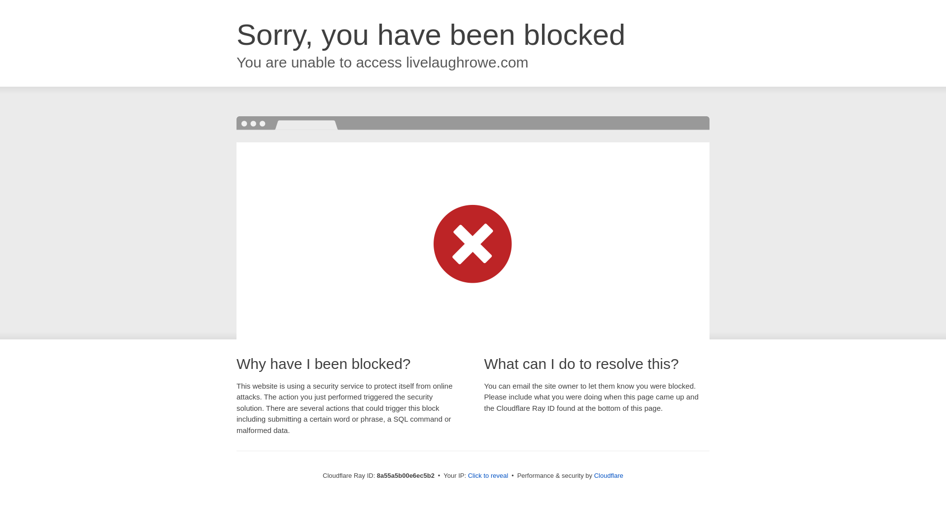  What do you see at coordinates (608, 475) in the screenshot?
I see `Cloudflare` at bounding box center [608, 475].